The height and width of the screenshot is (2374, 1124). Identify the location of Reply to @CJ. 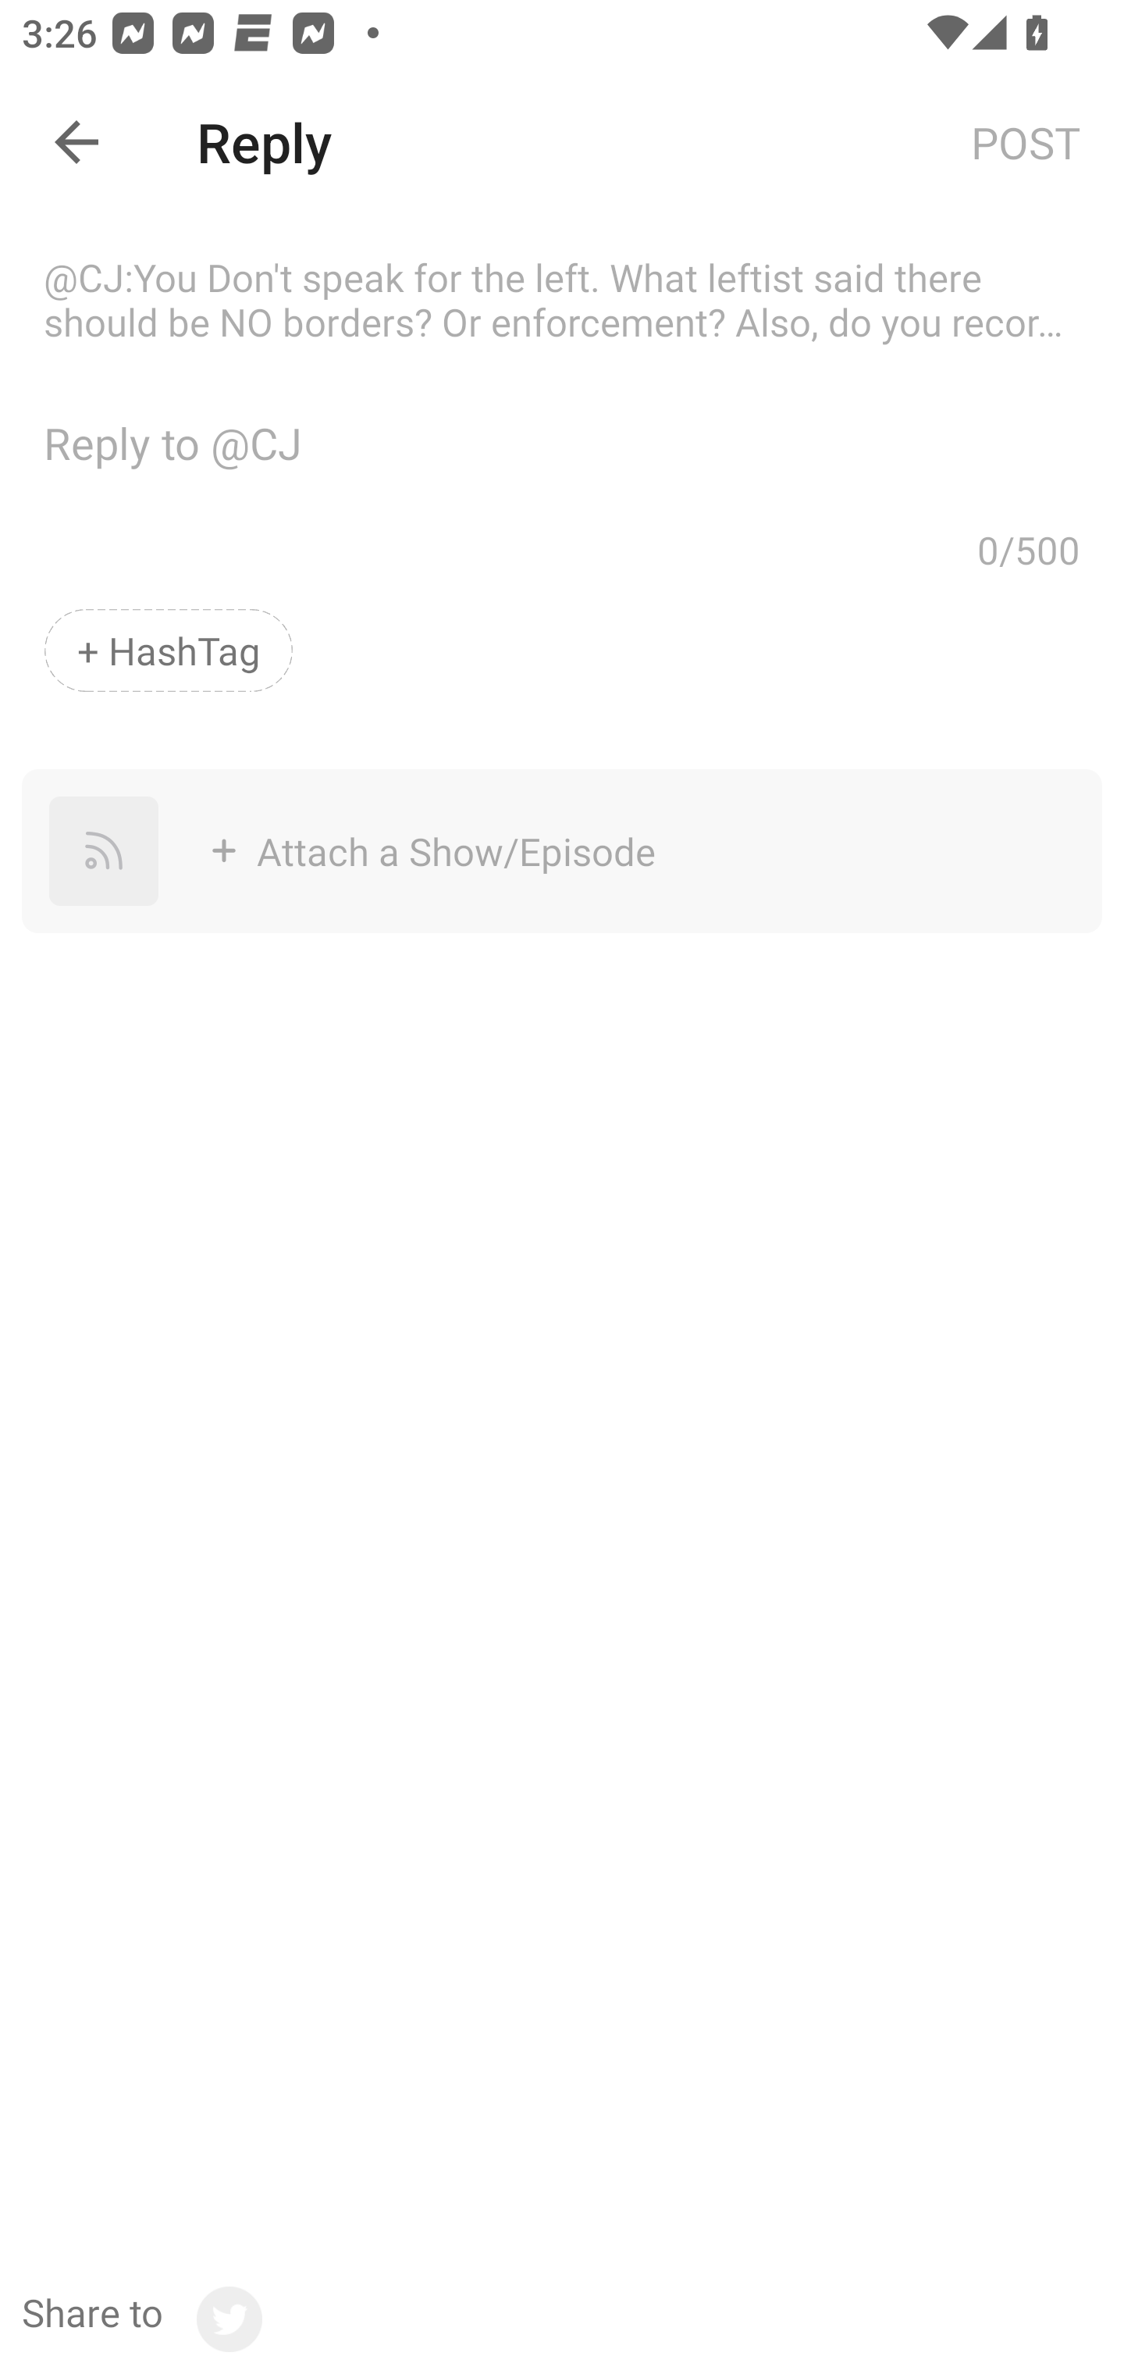
(562, 371).